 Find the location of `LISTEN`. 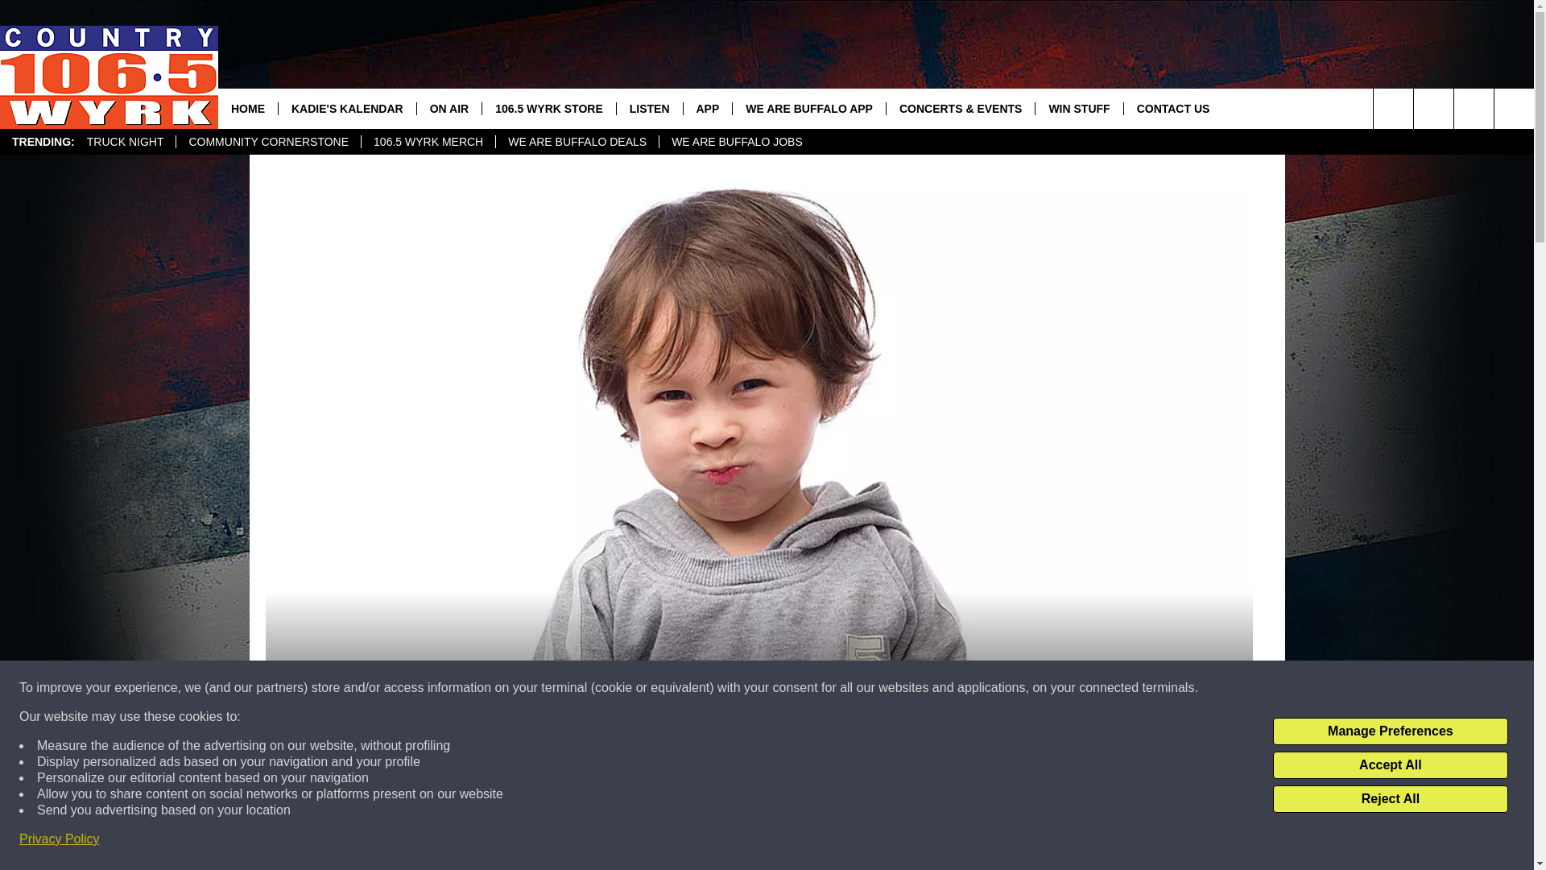

LISTEN is located at coordinates (649, 108).